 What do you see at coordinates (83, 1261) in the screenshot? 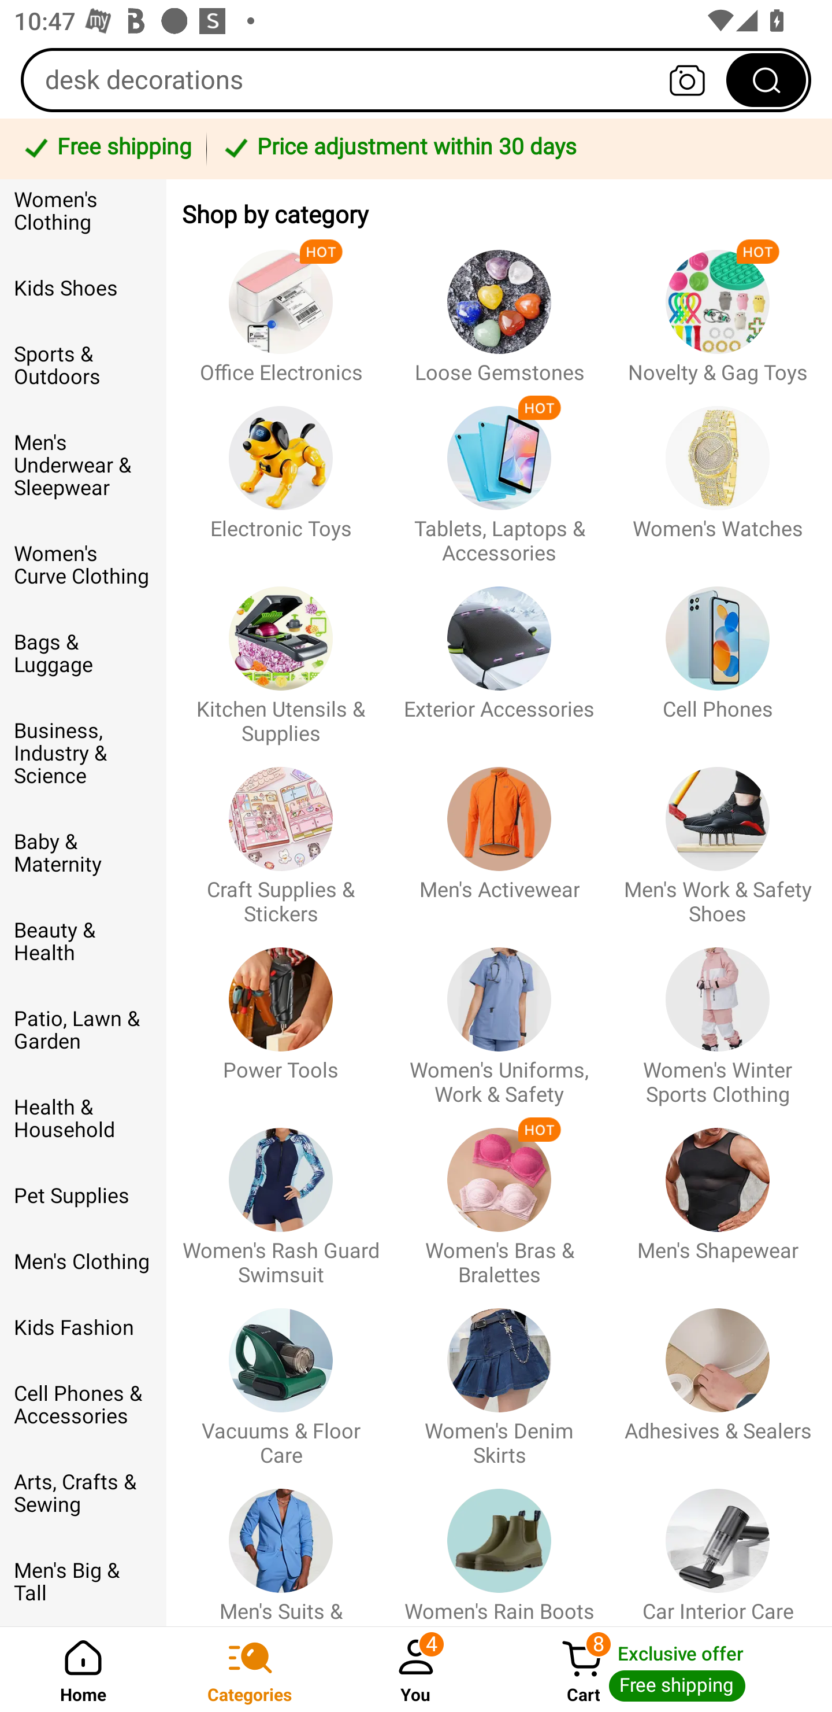
I see `Men's Clothing` at bounding box center [83, 1261].